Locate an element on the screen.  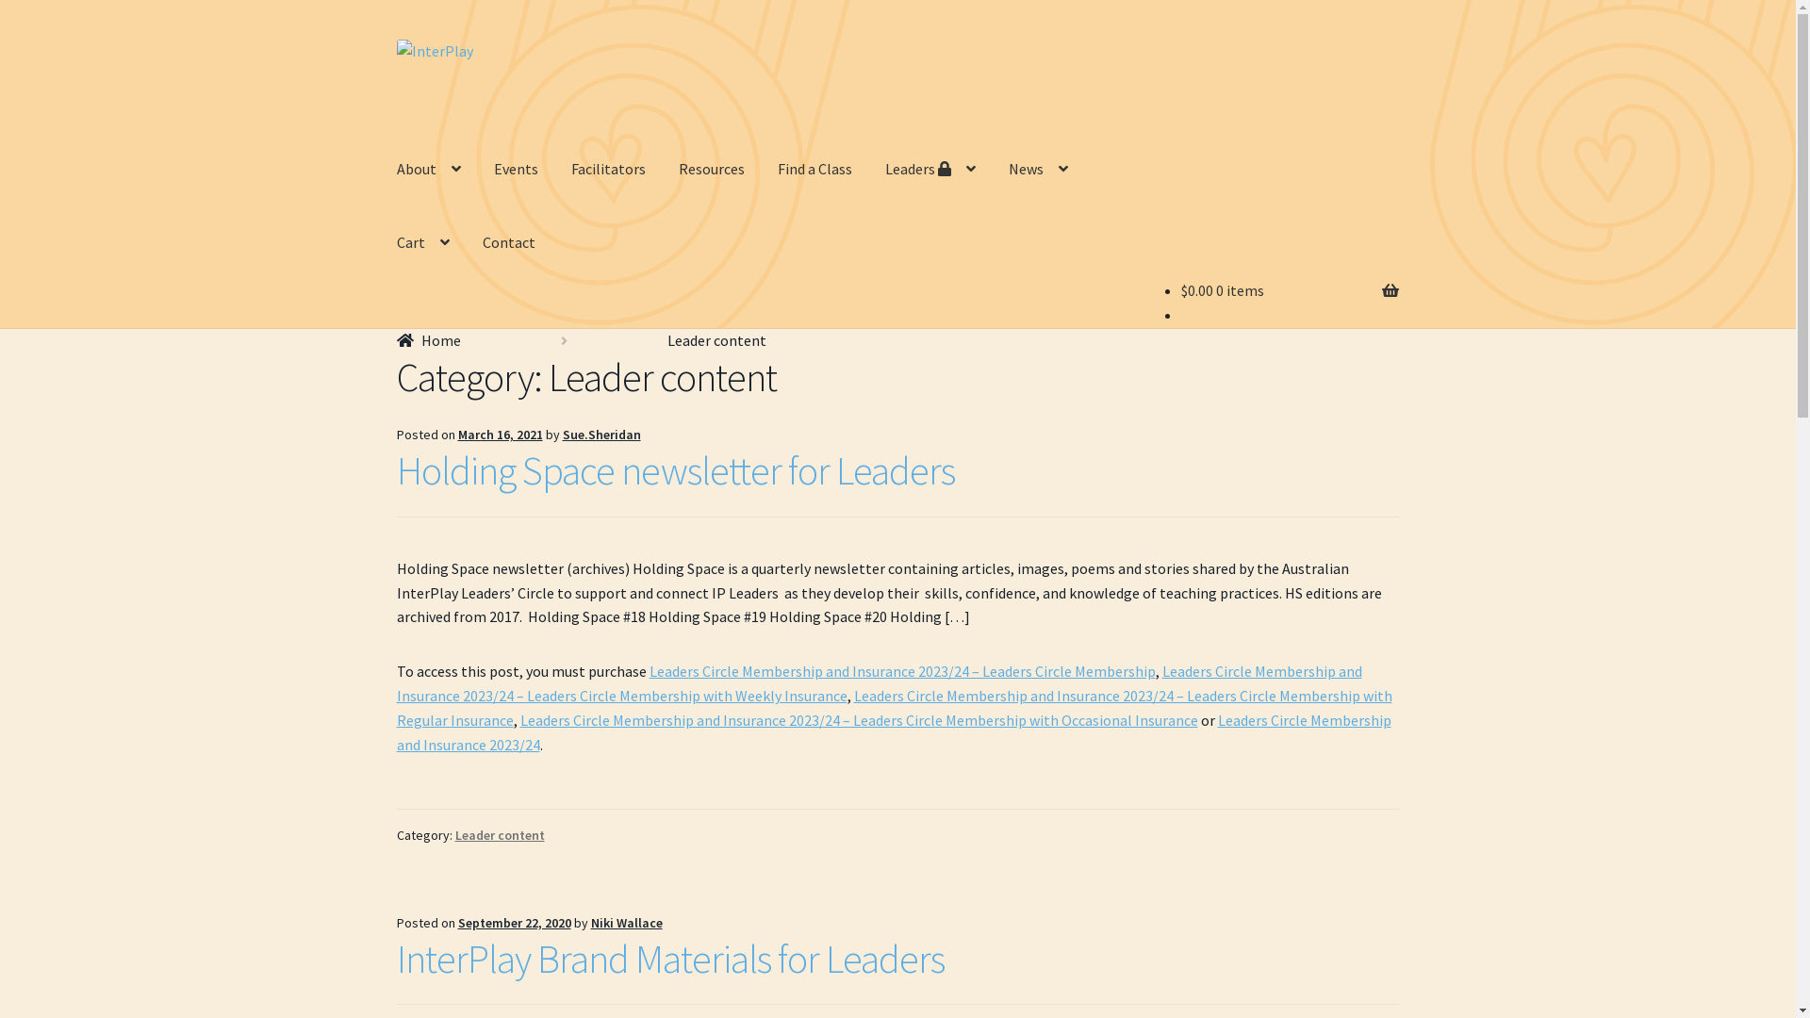
$0.00 0 items is located at coordinates (1223, 290).